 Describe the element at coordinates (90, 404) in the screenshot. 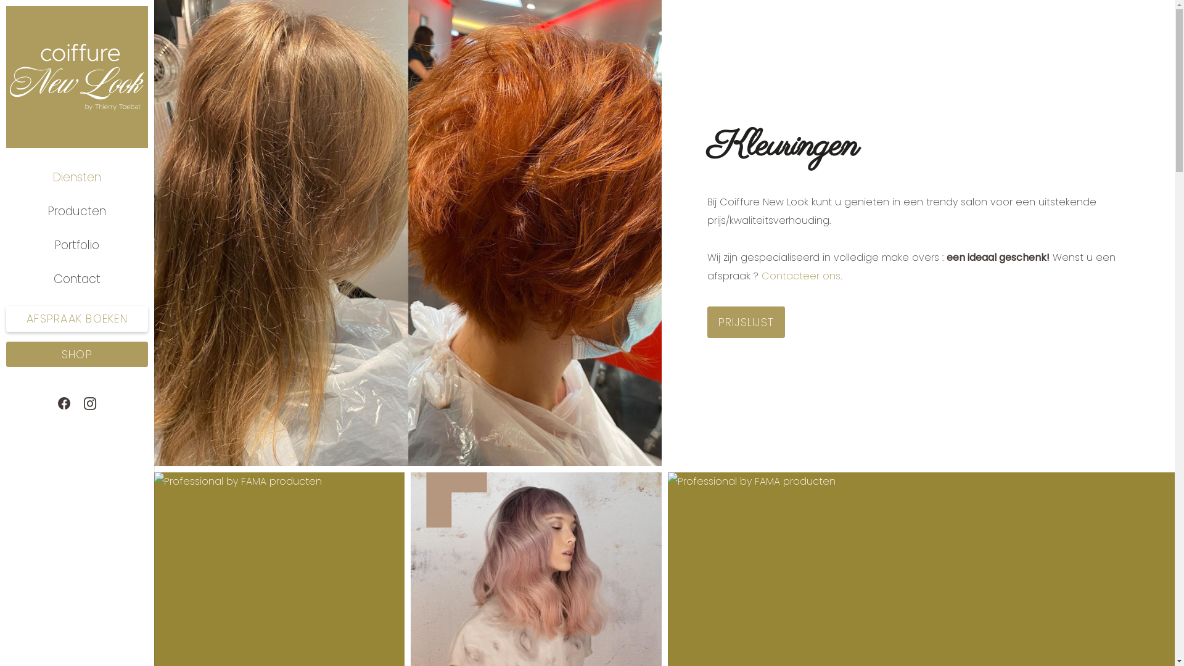

I see `Instagram` at that location.